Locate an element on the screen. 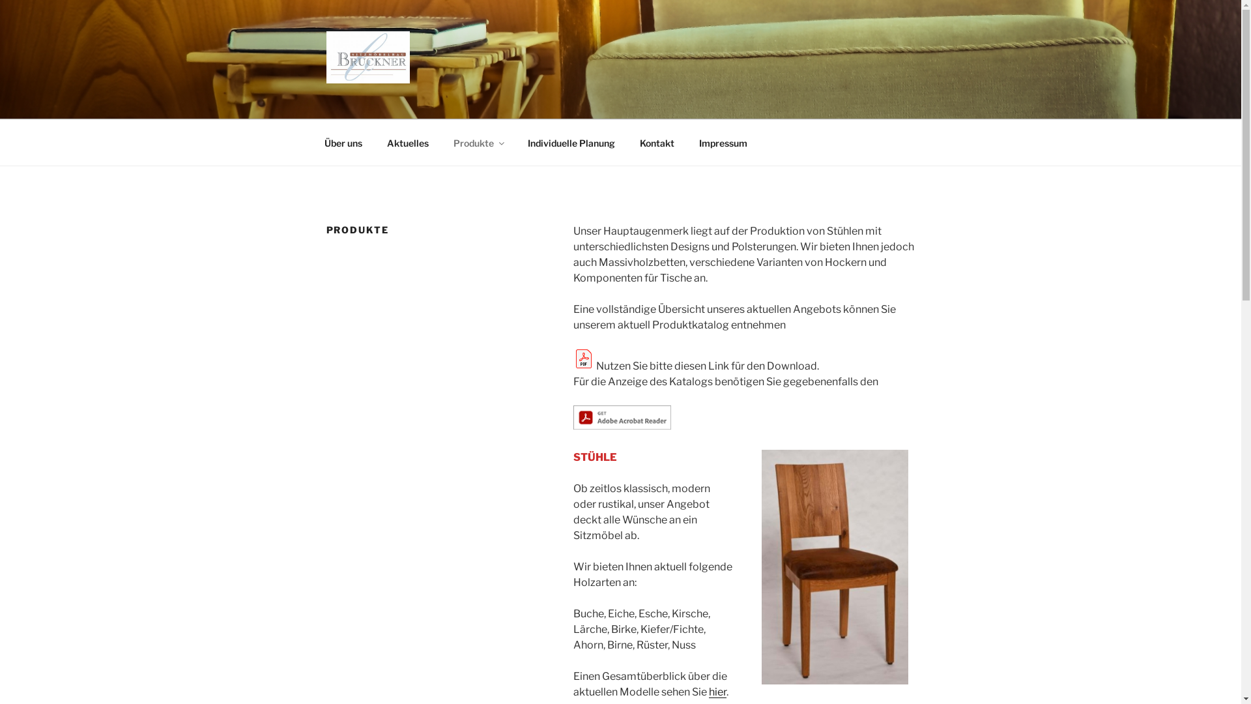 The image size is (1251, 704). Aktuelles is located at coordinates (408, 142).